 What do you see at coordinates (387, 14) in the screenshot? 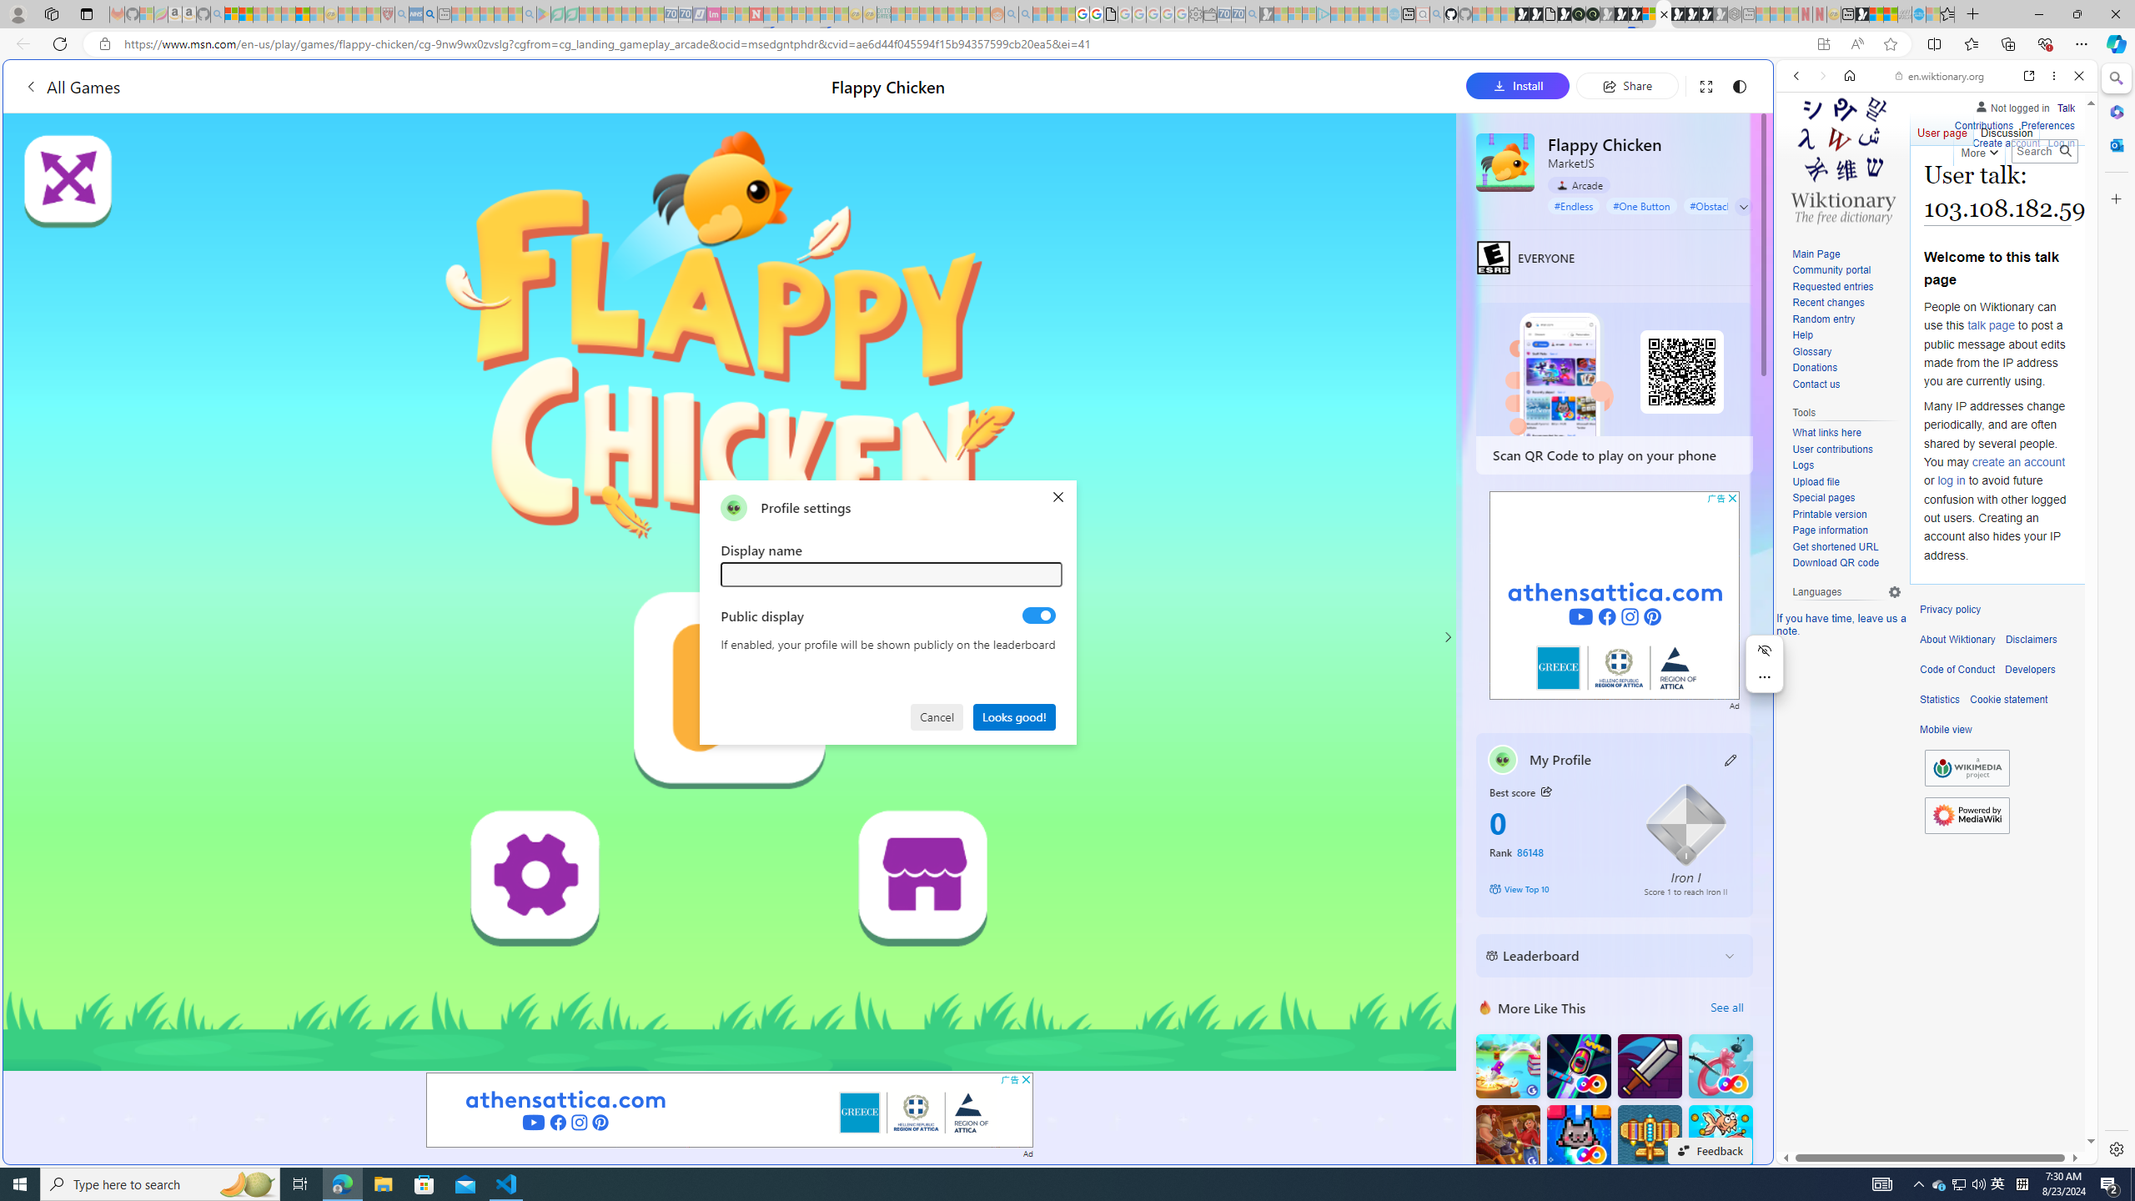
I see `Robert H. Shmerling, MD - Harvard Health - Sleeping` at bounding box center [387, 14].